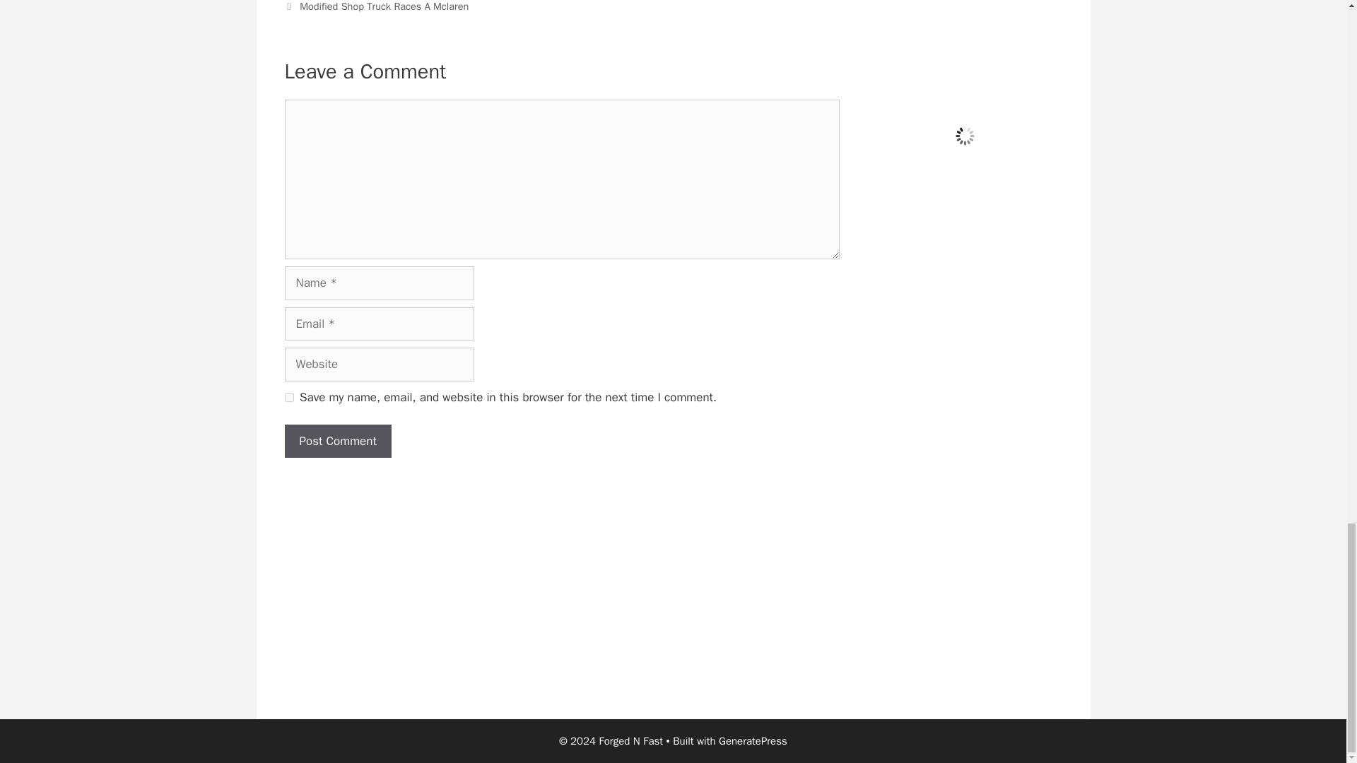 The width and height of the screenshot is (1357, 763). I want to click on yes, so click(288, 397).